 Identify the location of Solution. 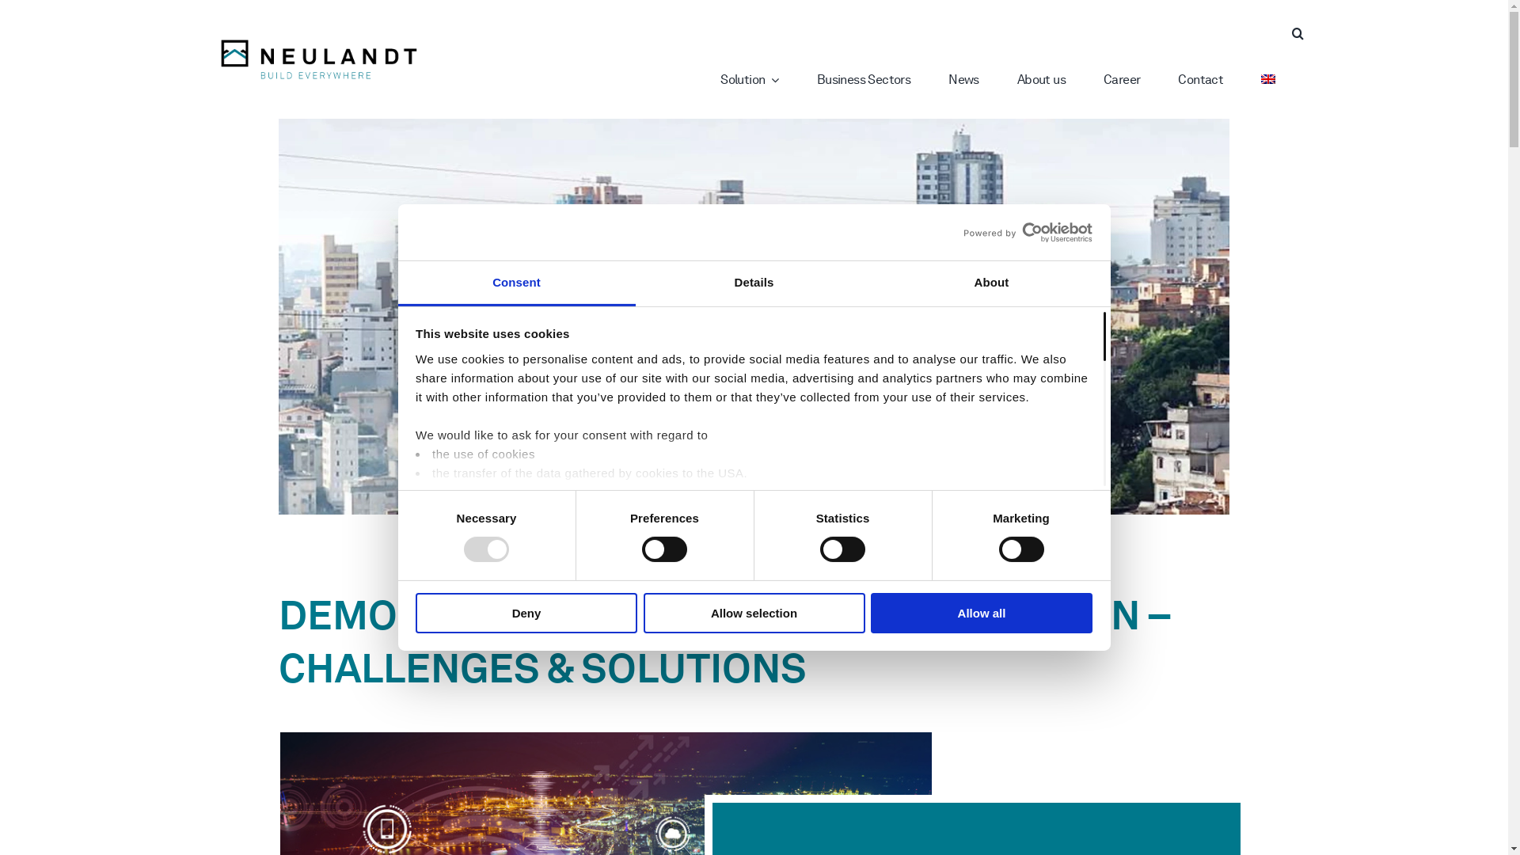
(769, 80).